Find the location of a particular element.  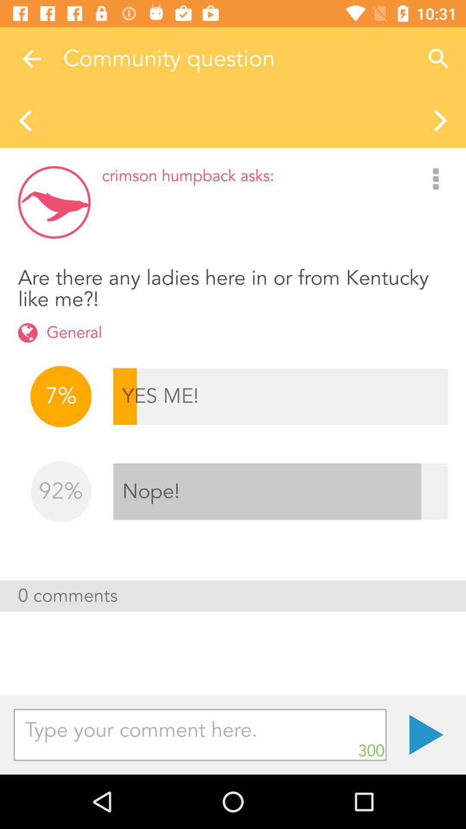

launch the icon next to crimson humpback asks: icon is located at coordinates (436, 180).